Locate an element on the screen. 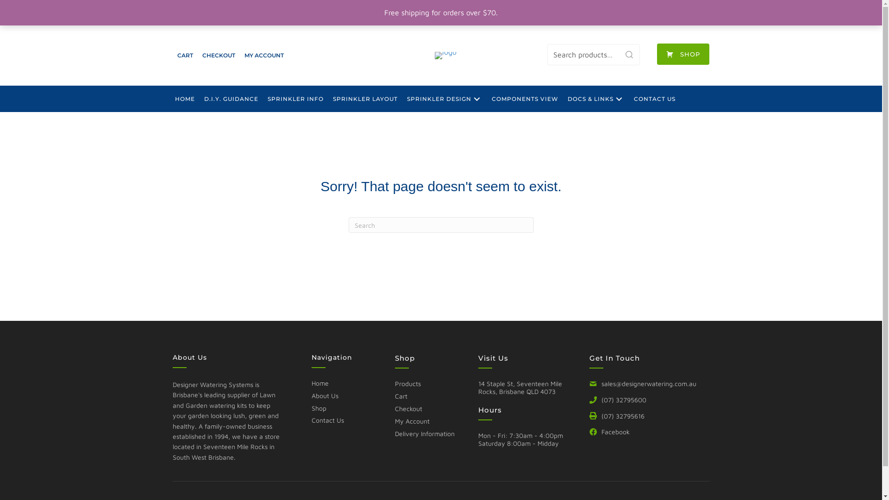  sales@designerwatering.com.au is located at coordinates (643, 384).